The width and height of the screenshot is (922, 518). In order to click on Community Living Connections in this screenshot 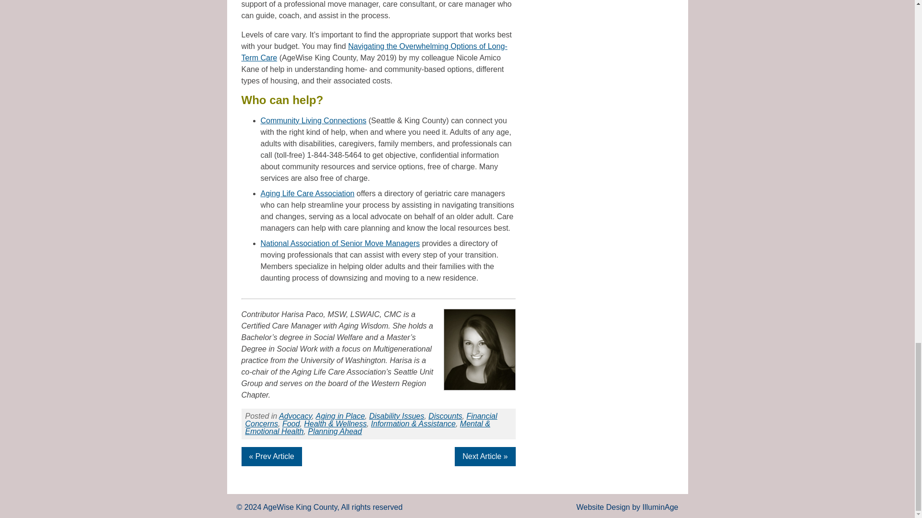, I will do `click(313, 121)`.